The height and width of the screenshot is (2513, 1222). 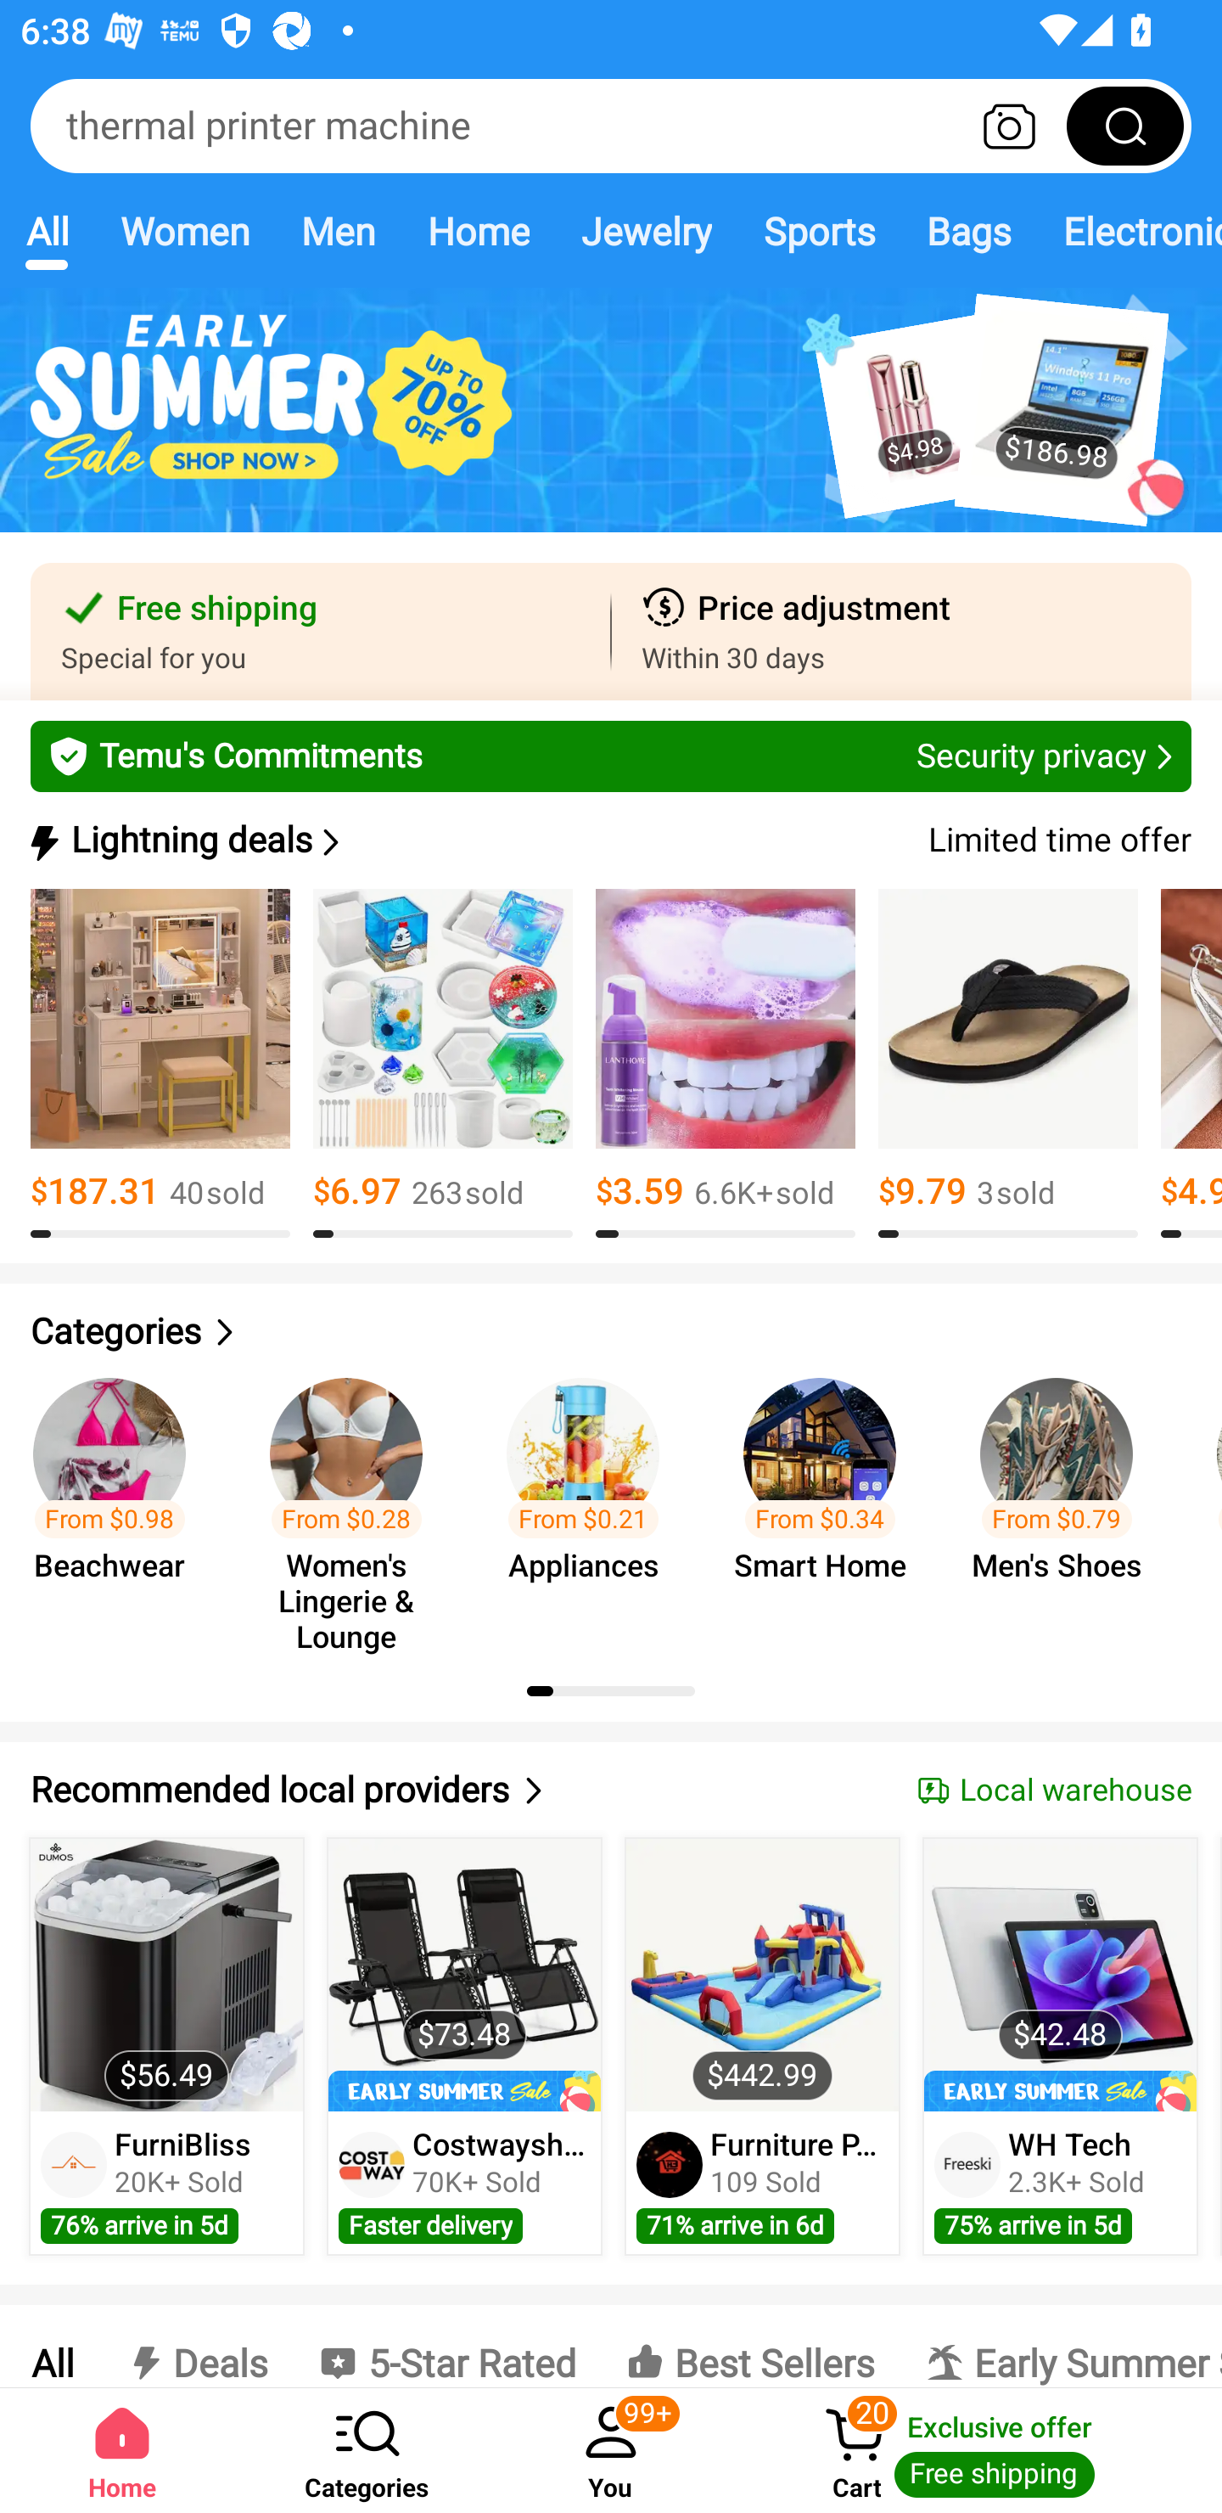 I want to click on Men, so click(x=338, y=231).